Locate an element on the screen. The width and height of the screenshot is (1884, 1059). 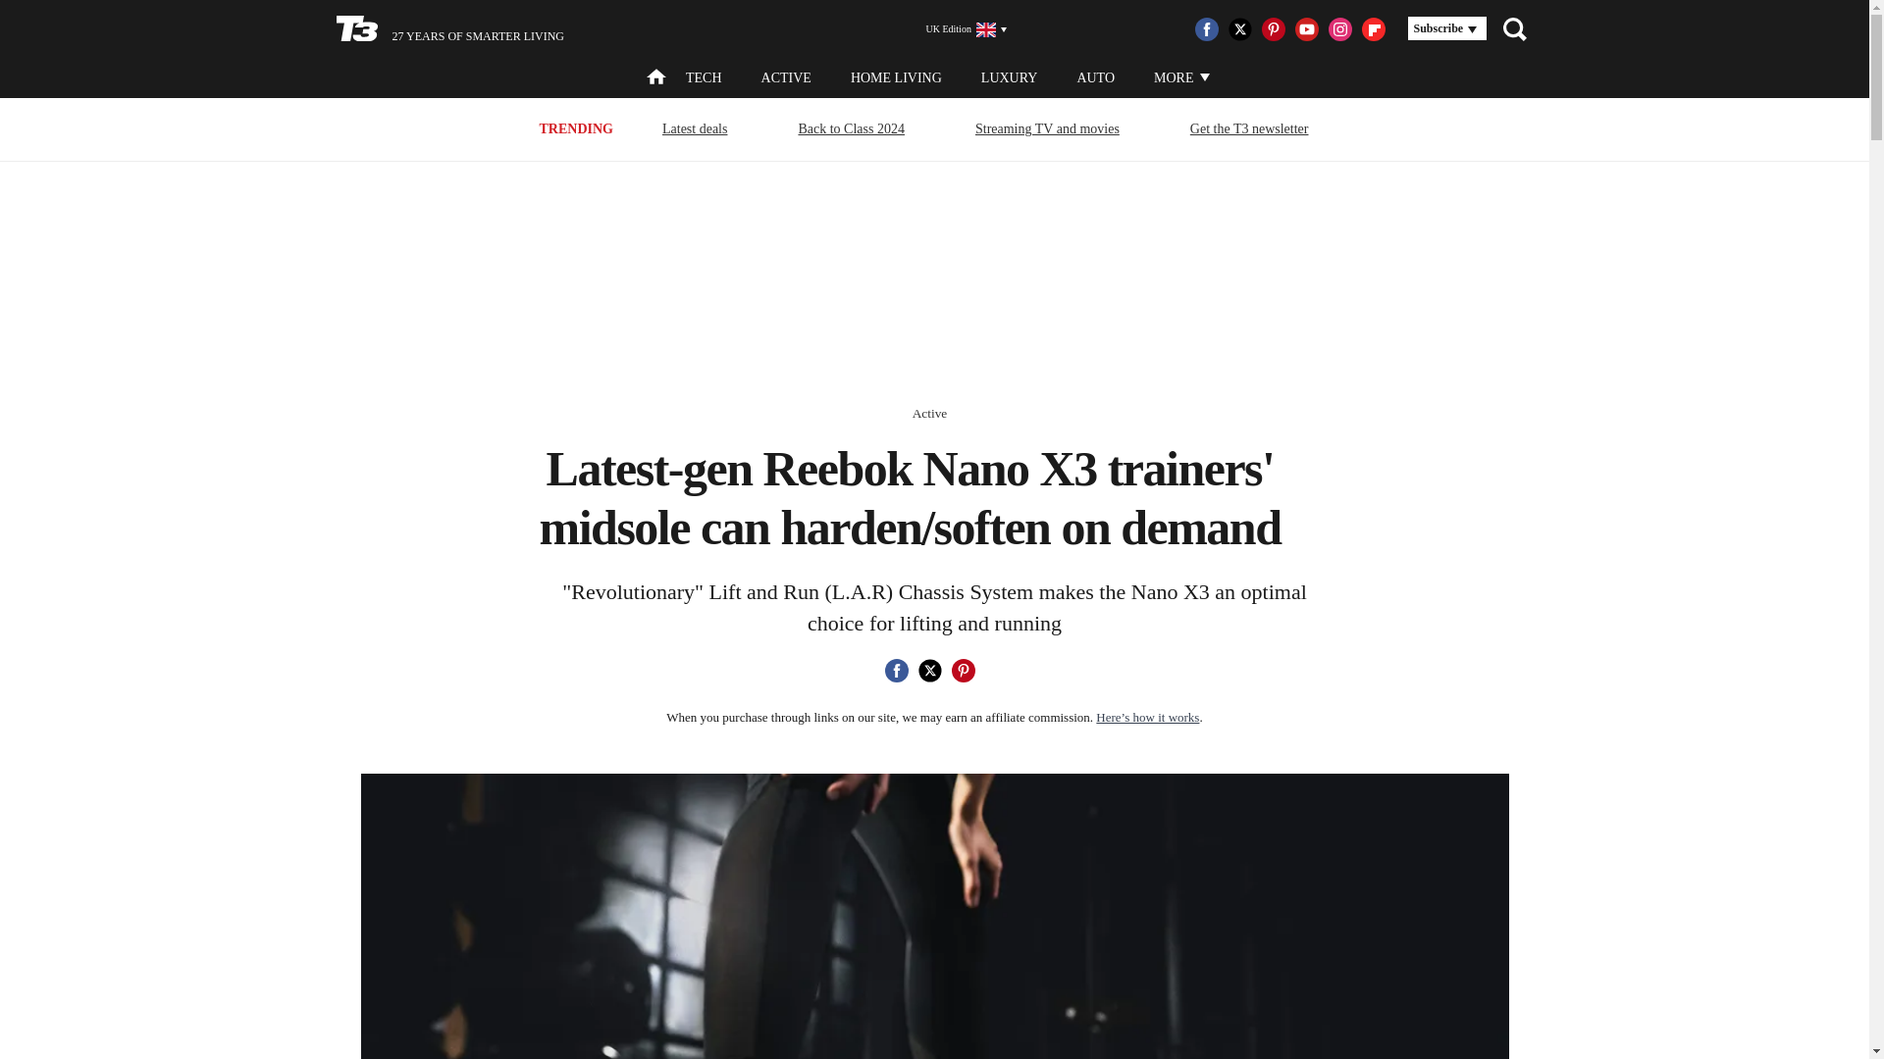
27 YEARS OF SMARTER LIVING is located at coordinates (449, 29).